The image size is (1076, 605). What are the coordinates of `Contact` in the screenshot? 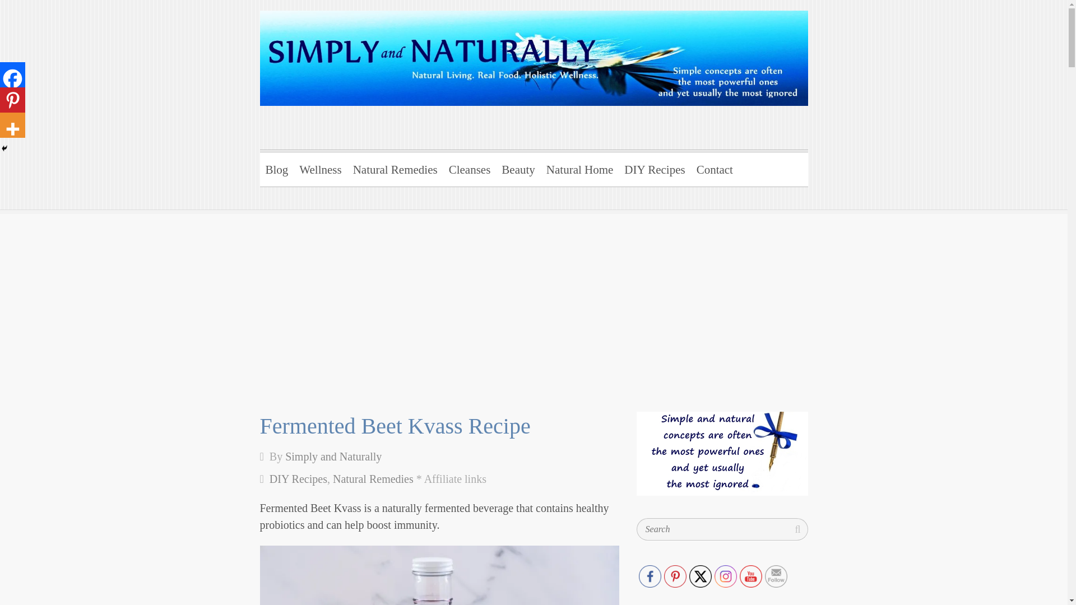 It's located at (714, 167).